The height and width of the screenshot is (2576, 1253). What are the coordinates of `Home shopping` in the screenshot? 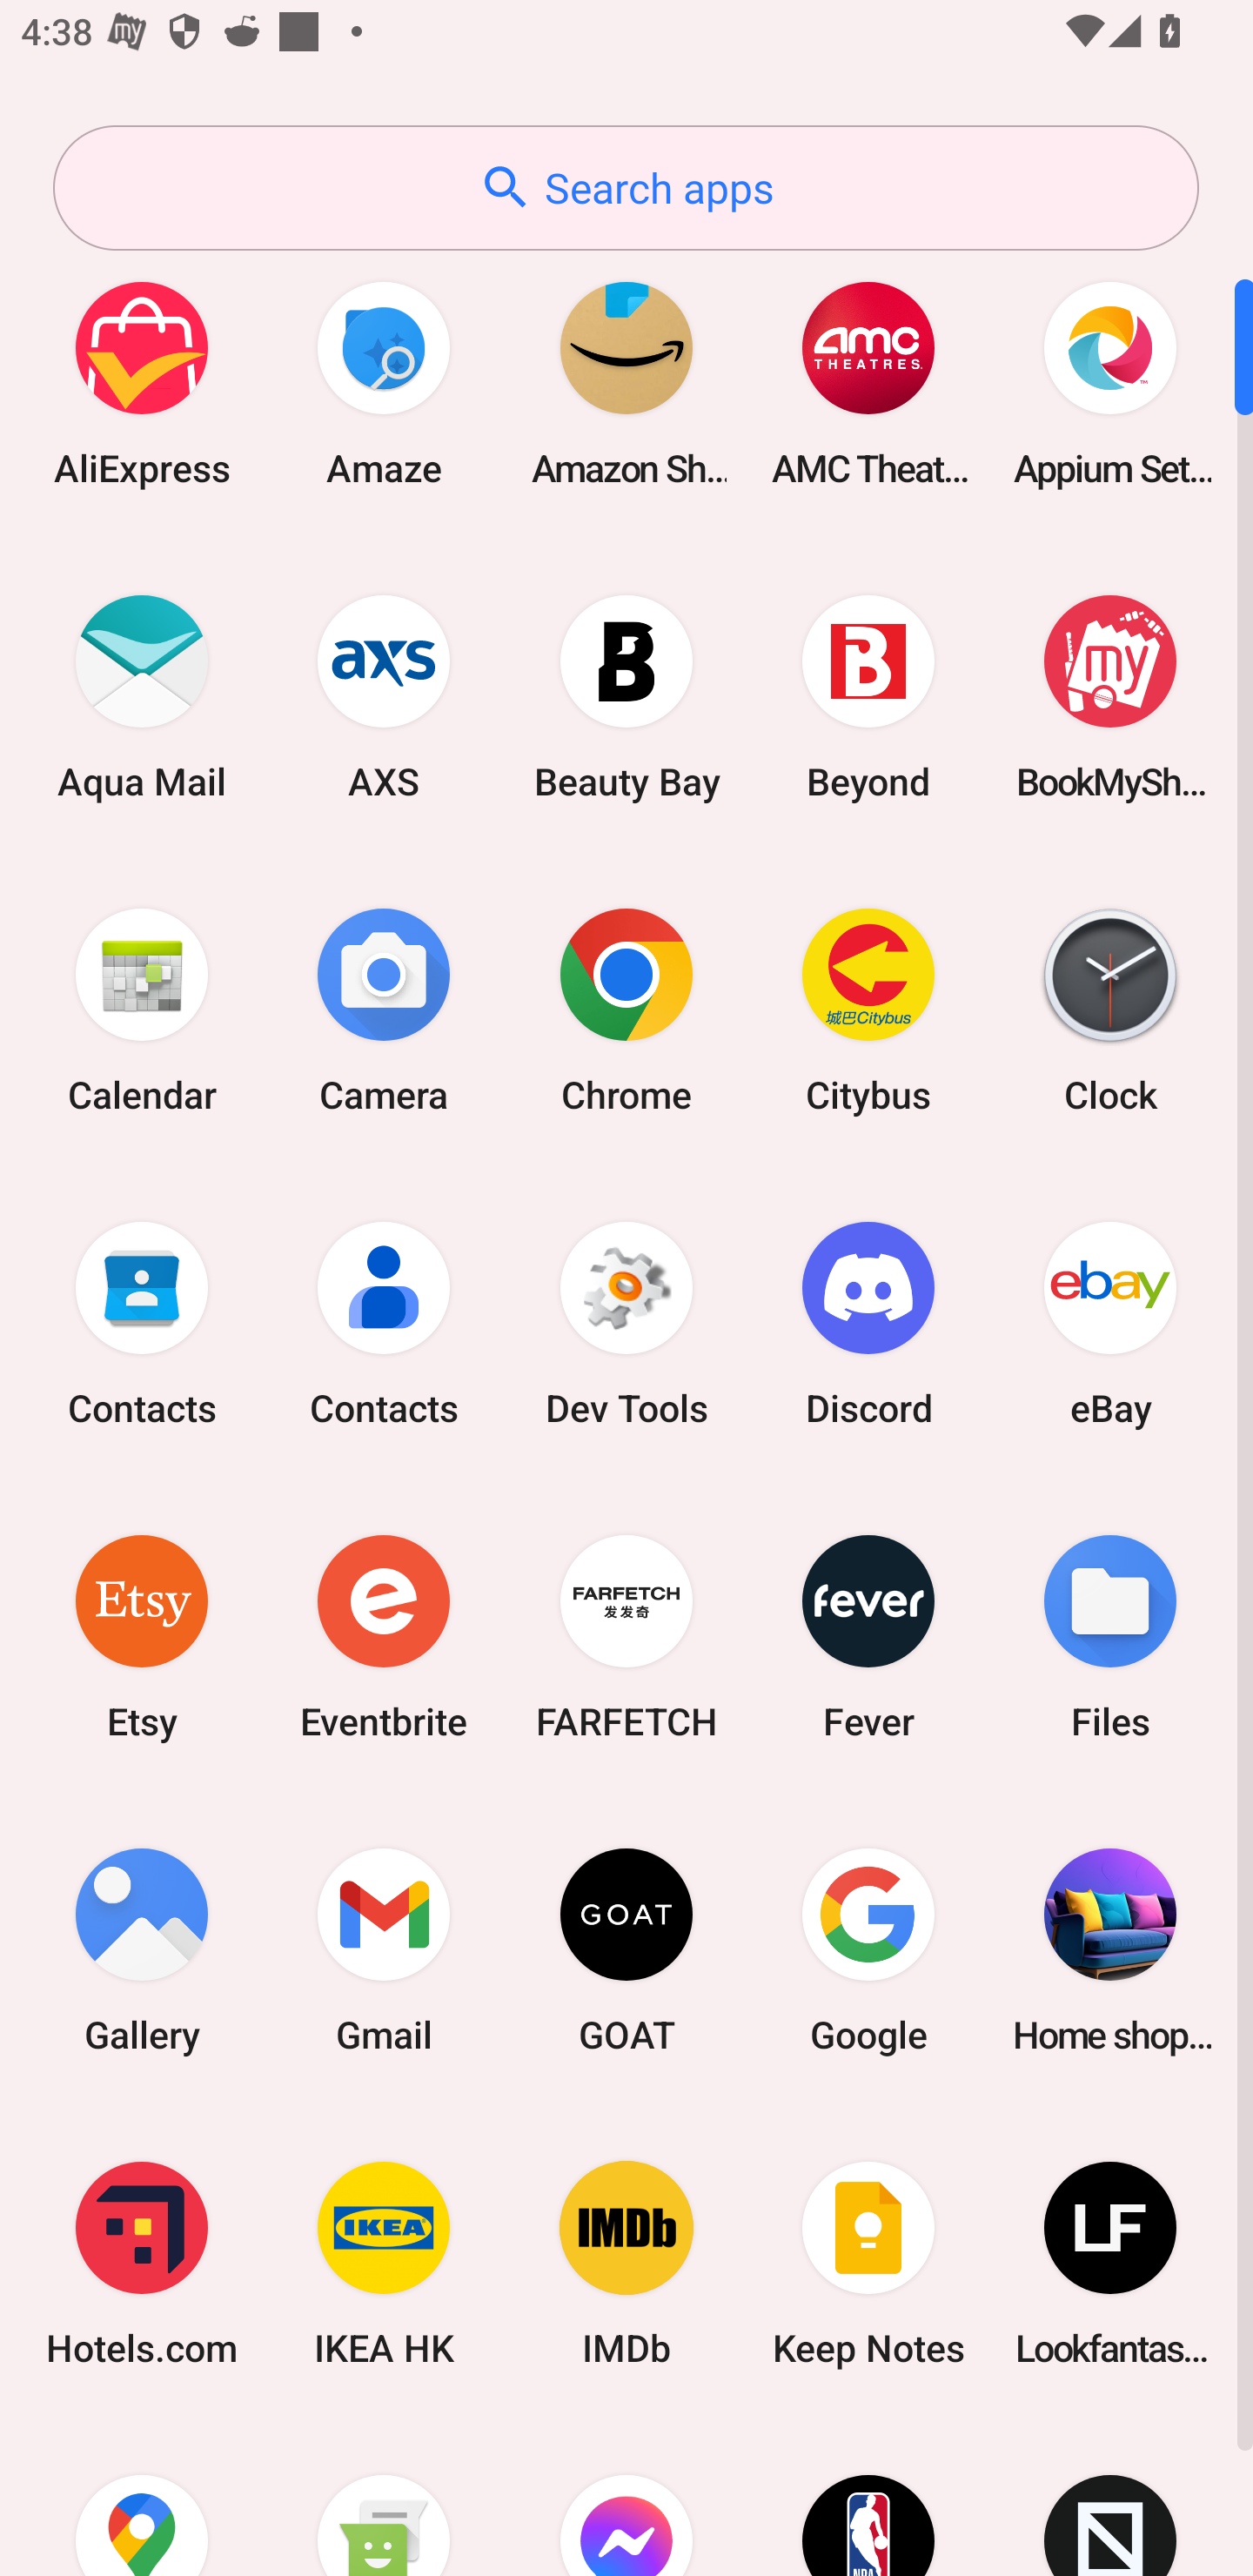 It's located at (1110, 1949).